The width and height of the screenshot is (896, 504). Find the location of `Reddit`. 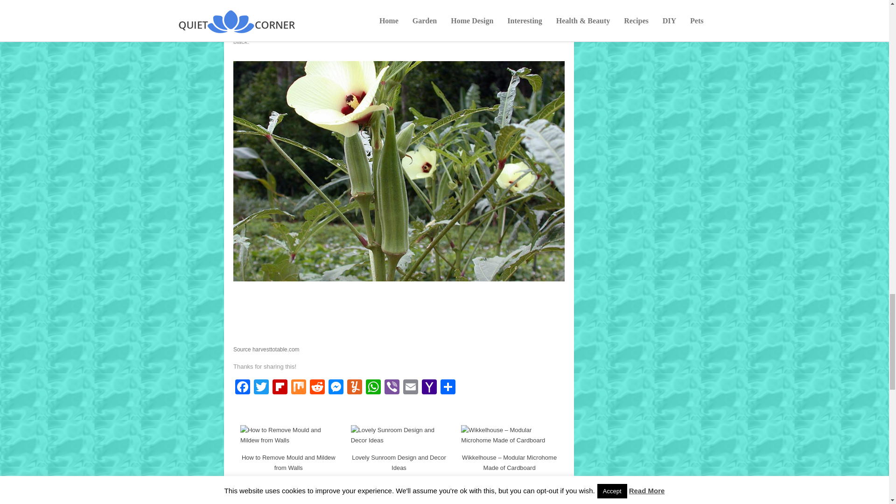

Reddit is located at coordinates (317, 388).